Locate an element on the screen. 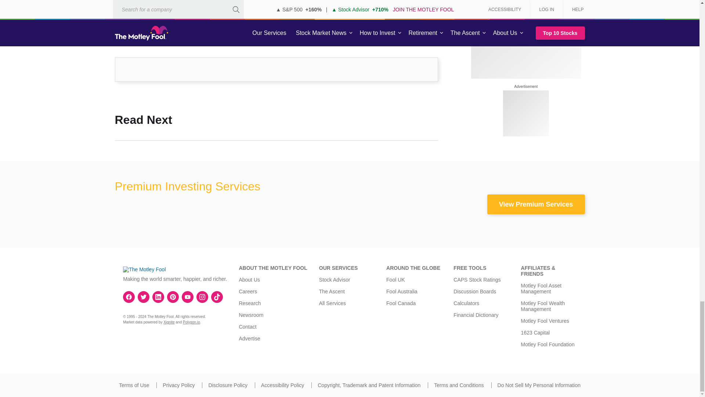 The height and width of the screenshot is (397, 705). Copyright, Trademark and Patent Information is located at coordinates (369, 385).